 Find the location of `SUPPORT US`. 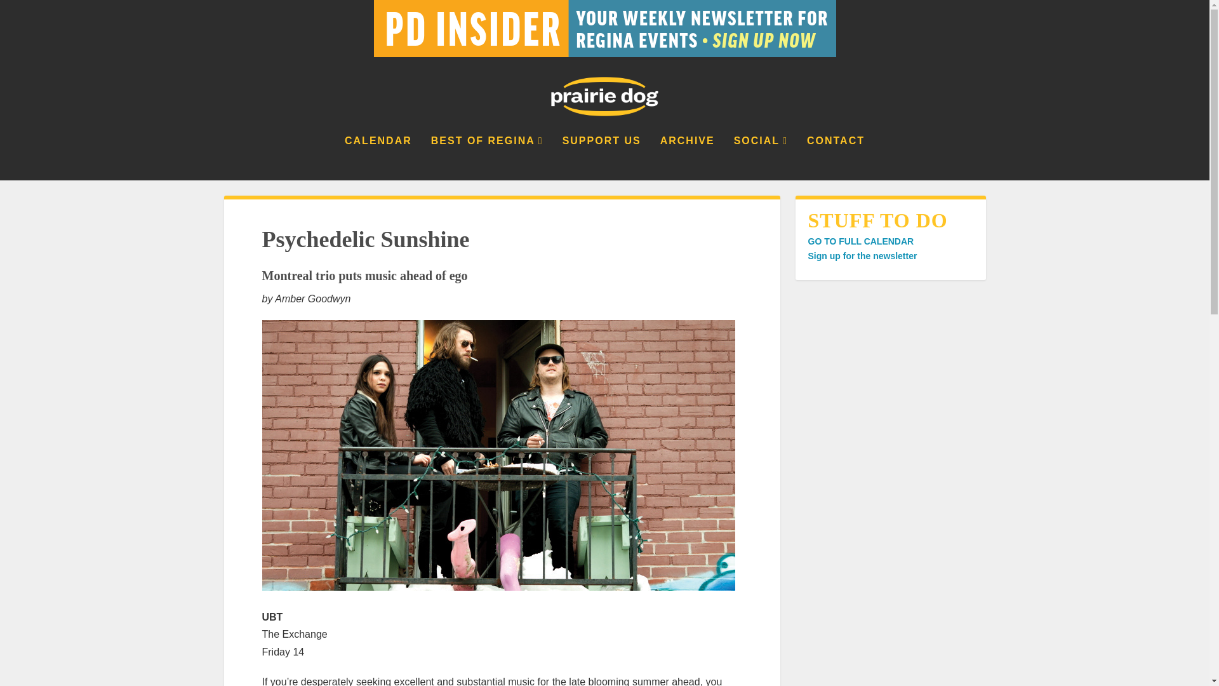

SUPPORT US is located at coordinates (601, 158).